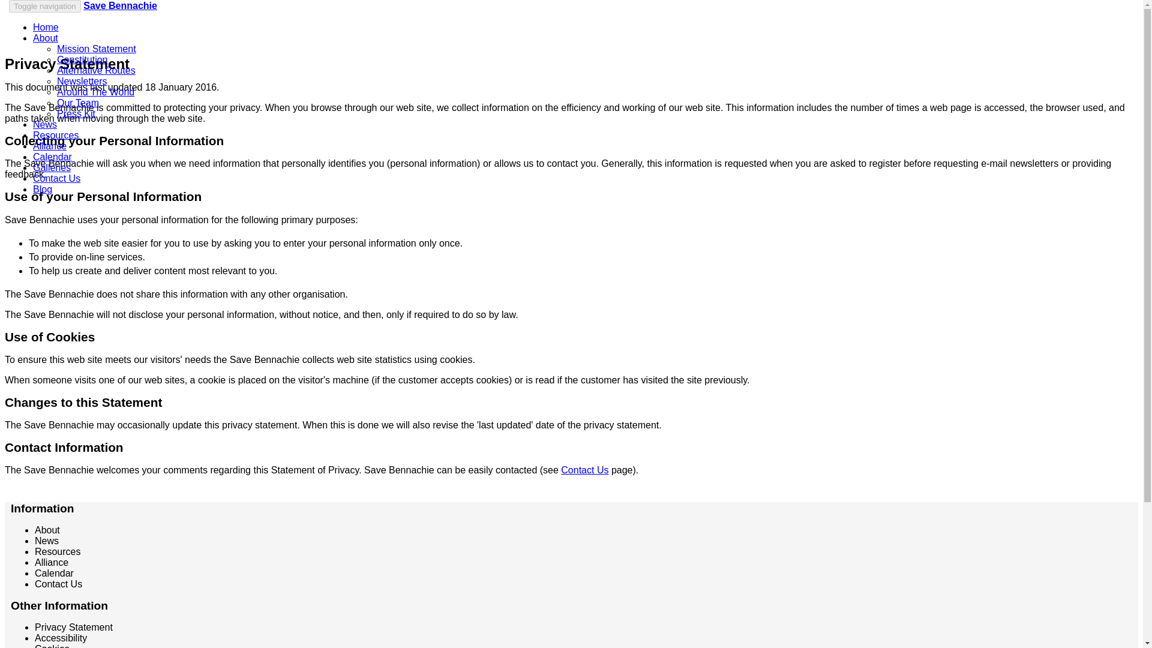  I want to click on Contact Us, so click(58, 584).